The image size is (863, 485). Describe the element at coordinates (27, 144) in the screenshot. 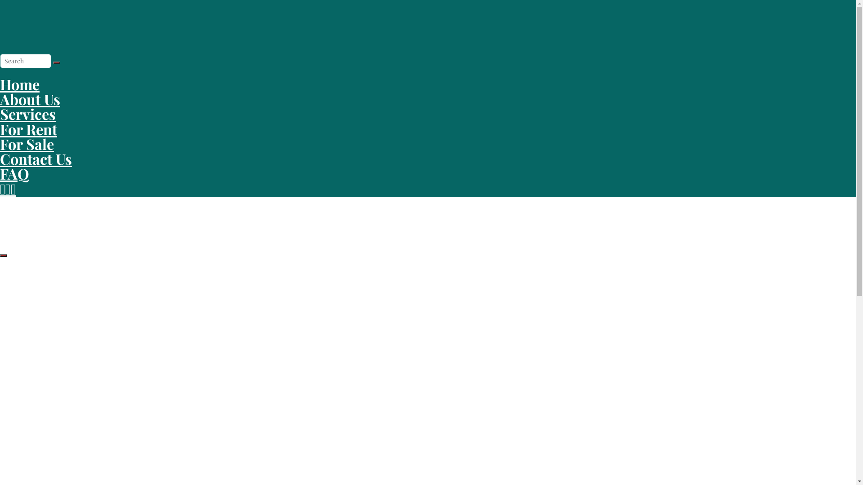

I see `For Sale` at that location.